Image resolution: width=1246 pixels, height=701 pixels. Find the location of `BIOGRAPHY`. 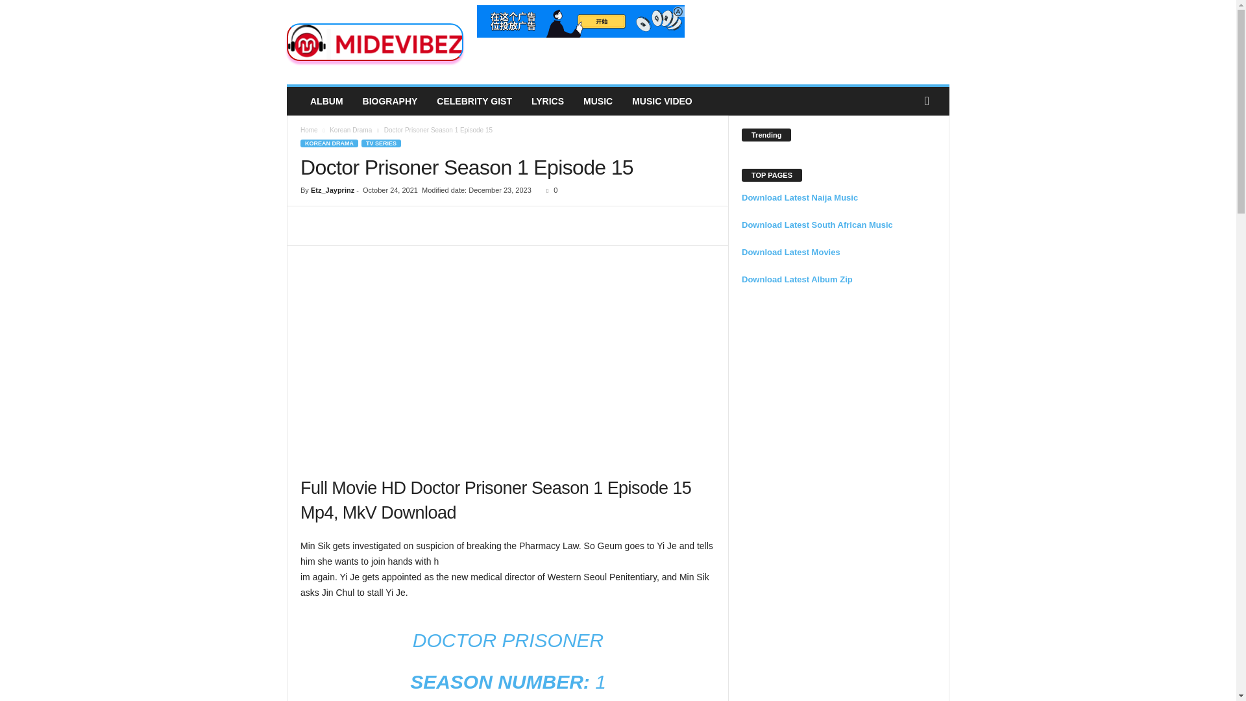

BIOGRAPHY is located at coordinates (389, 101).